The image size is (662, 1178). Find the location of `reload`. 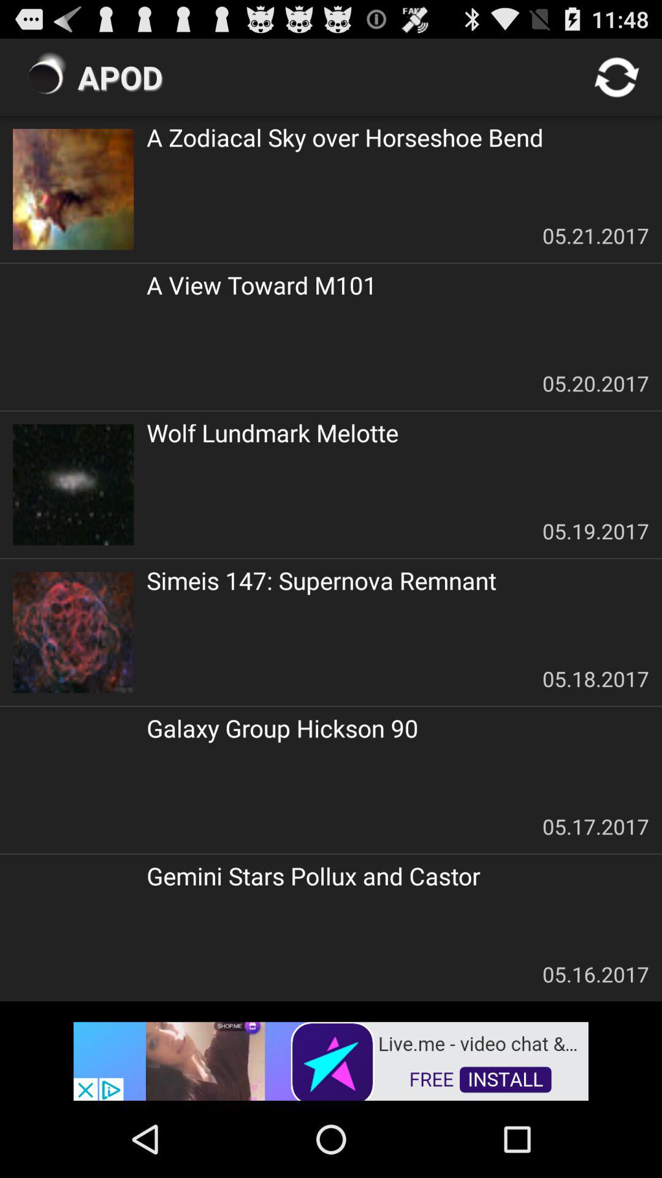

reload is located at coordinates (617, 77).